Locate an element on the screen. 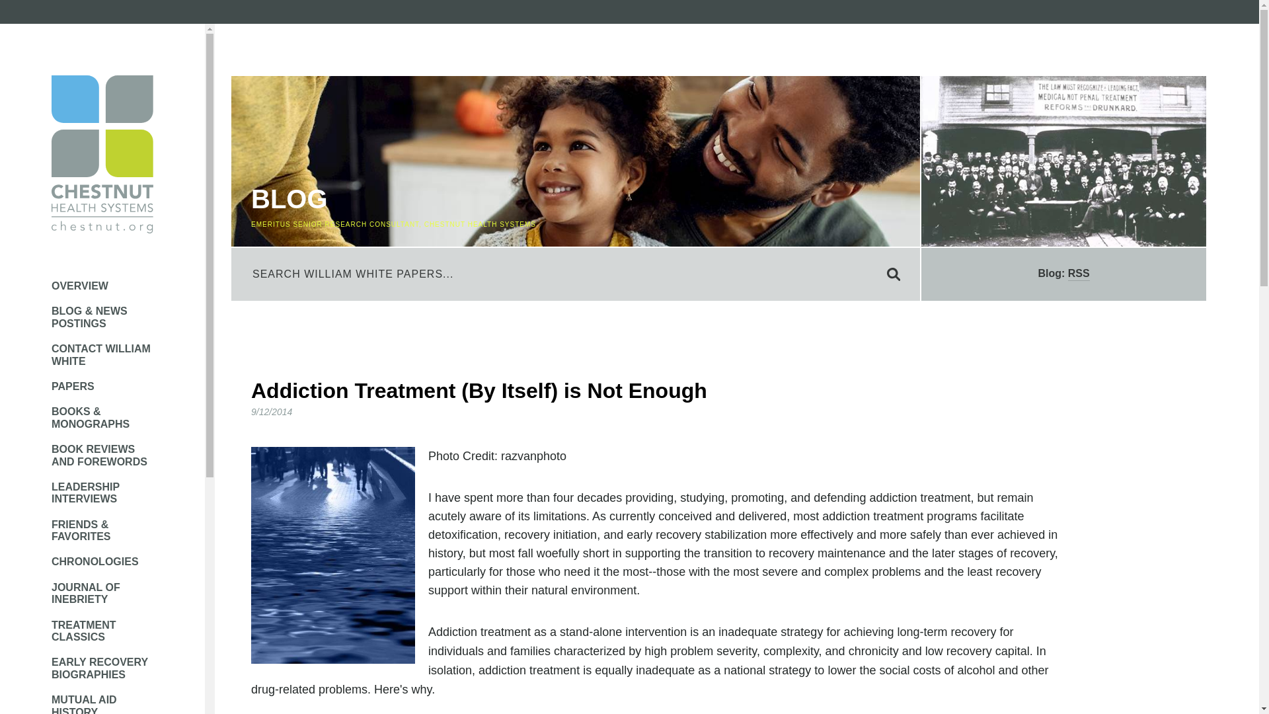 The image size is (1269, 714). CONTACT WILLIAM WHITE is located at coordinates (102, 356).